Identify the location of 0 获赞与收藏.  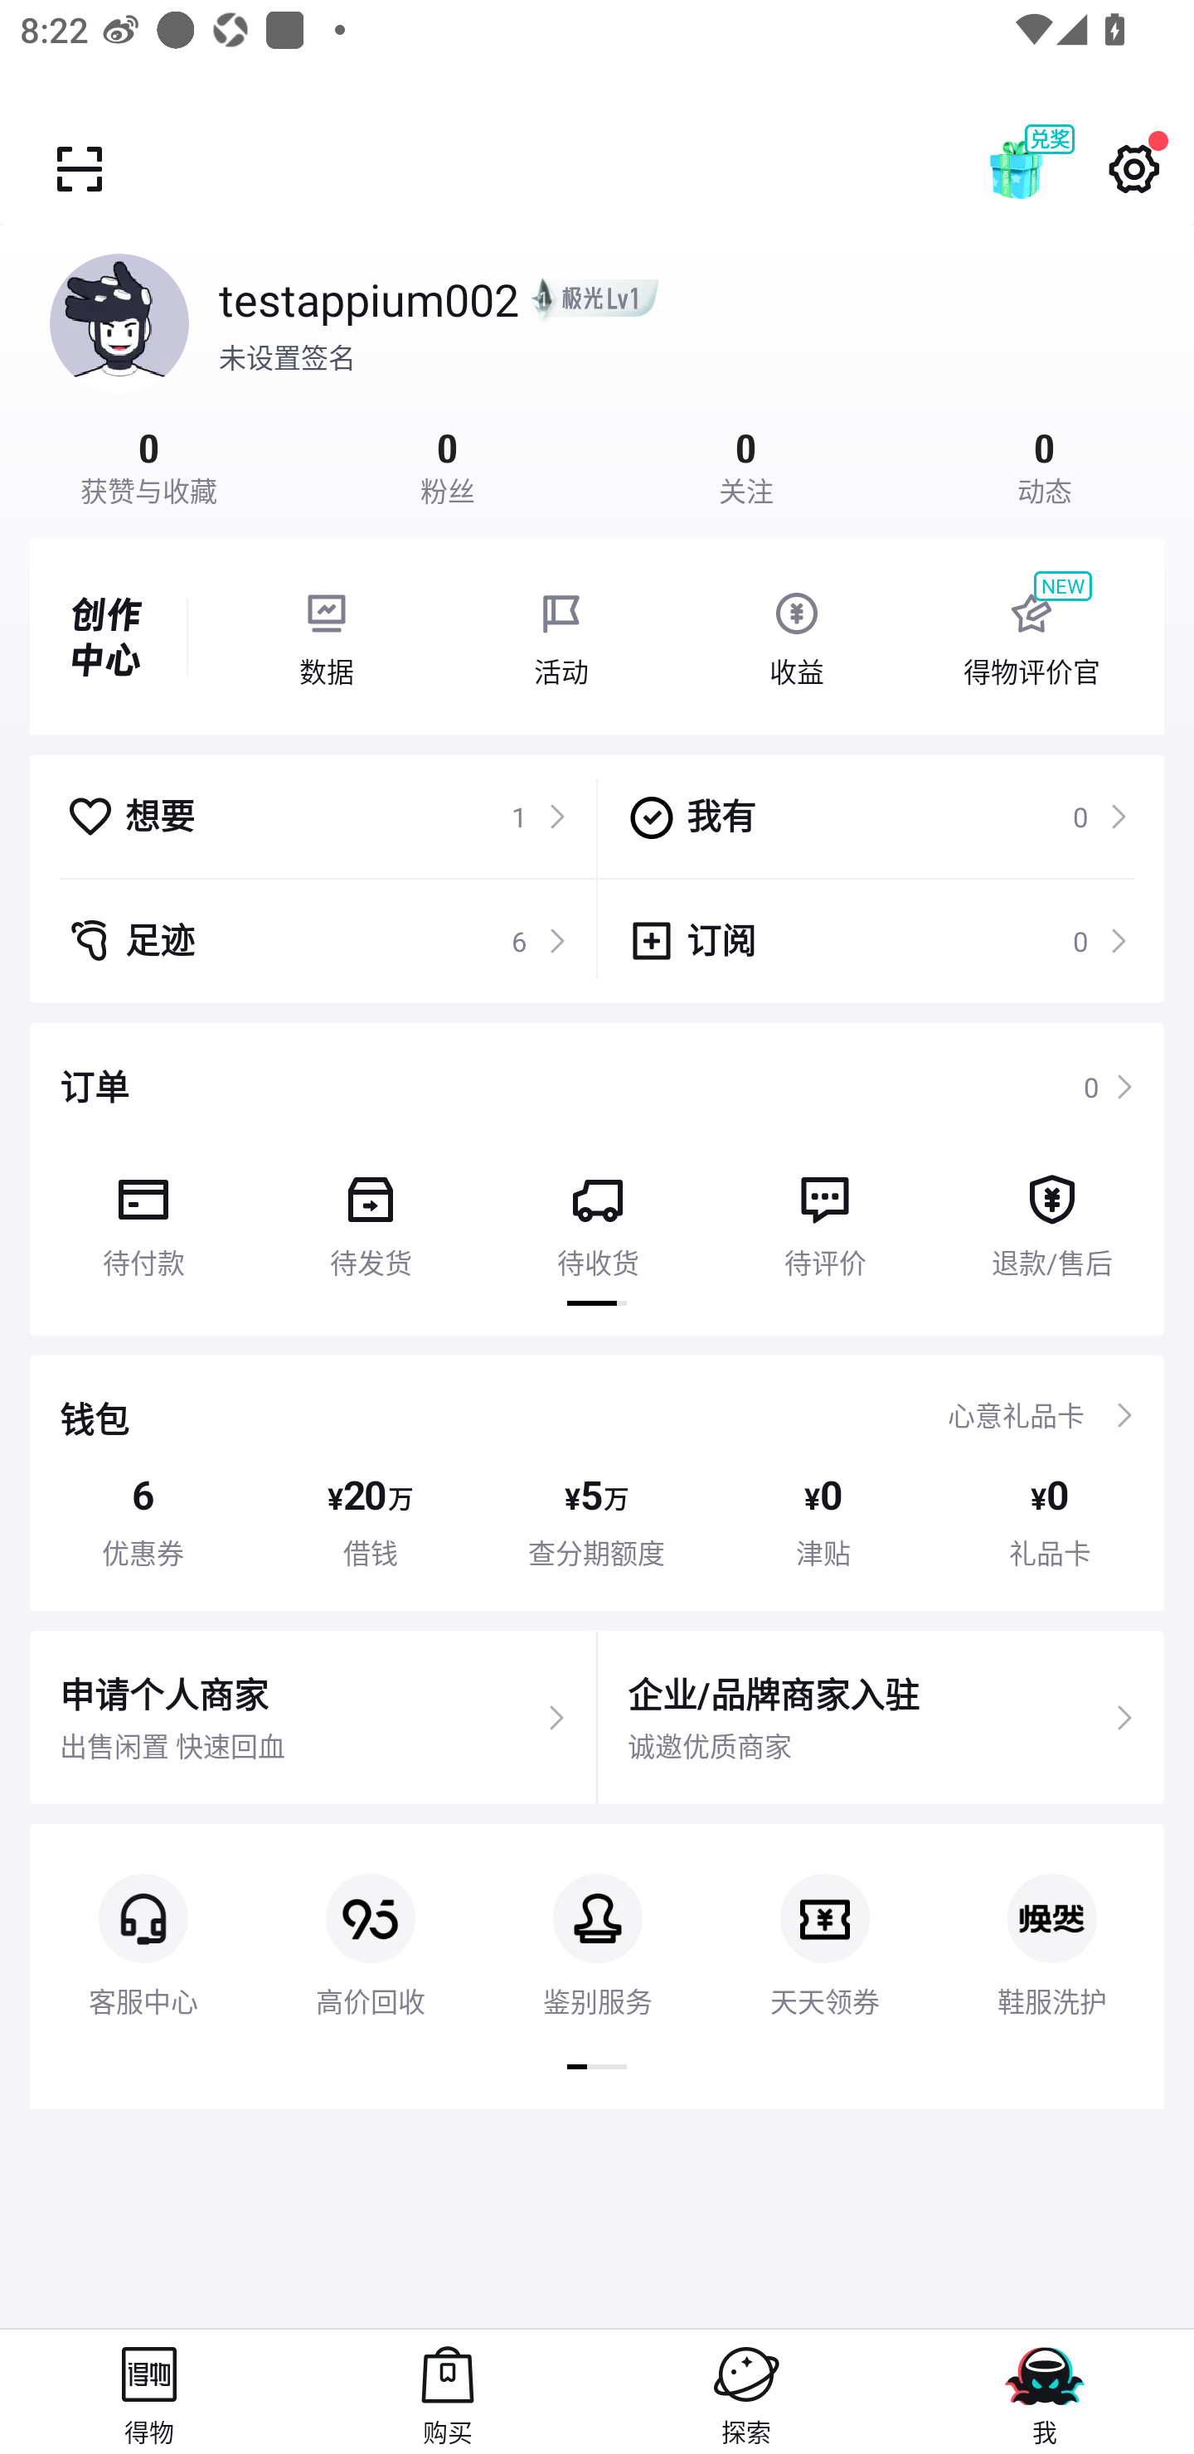
(149, 464).